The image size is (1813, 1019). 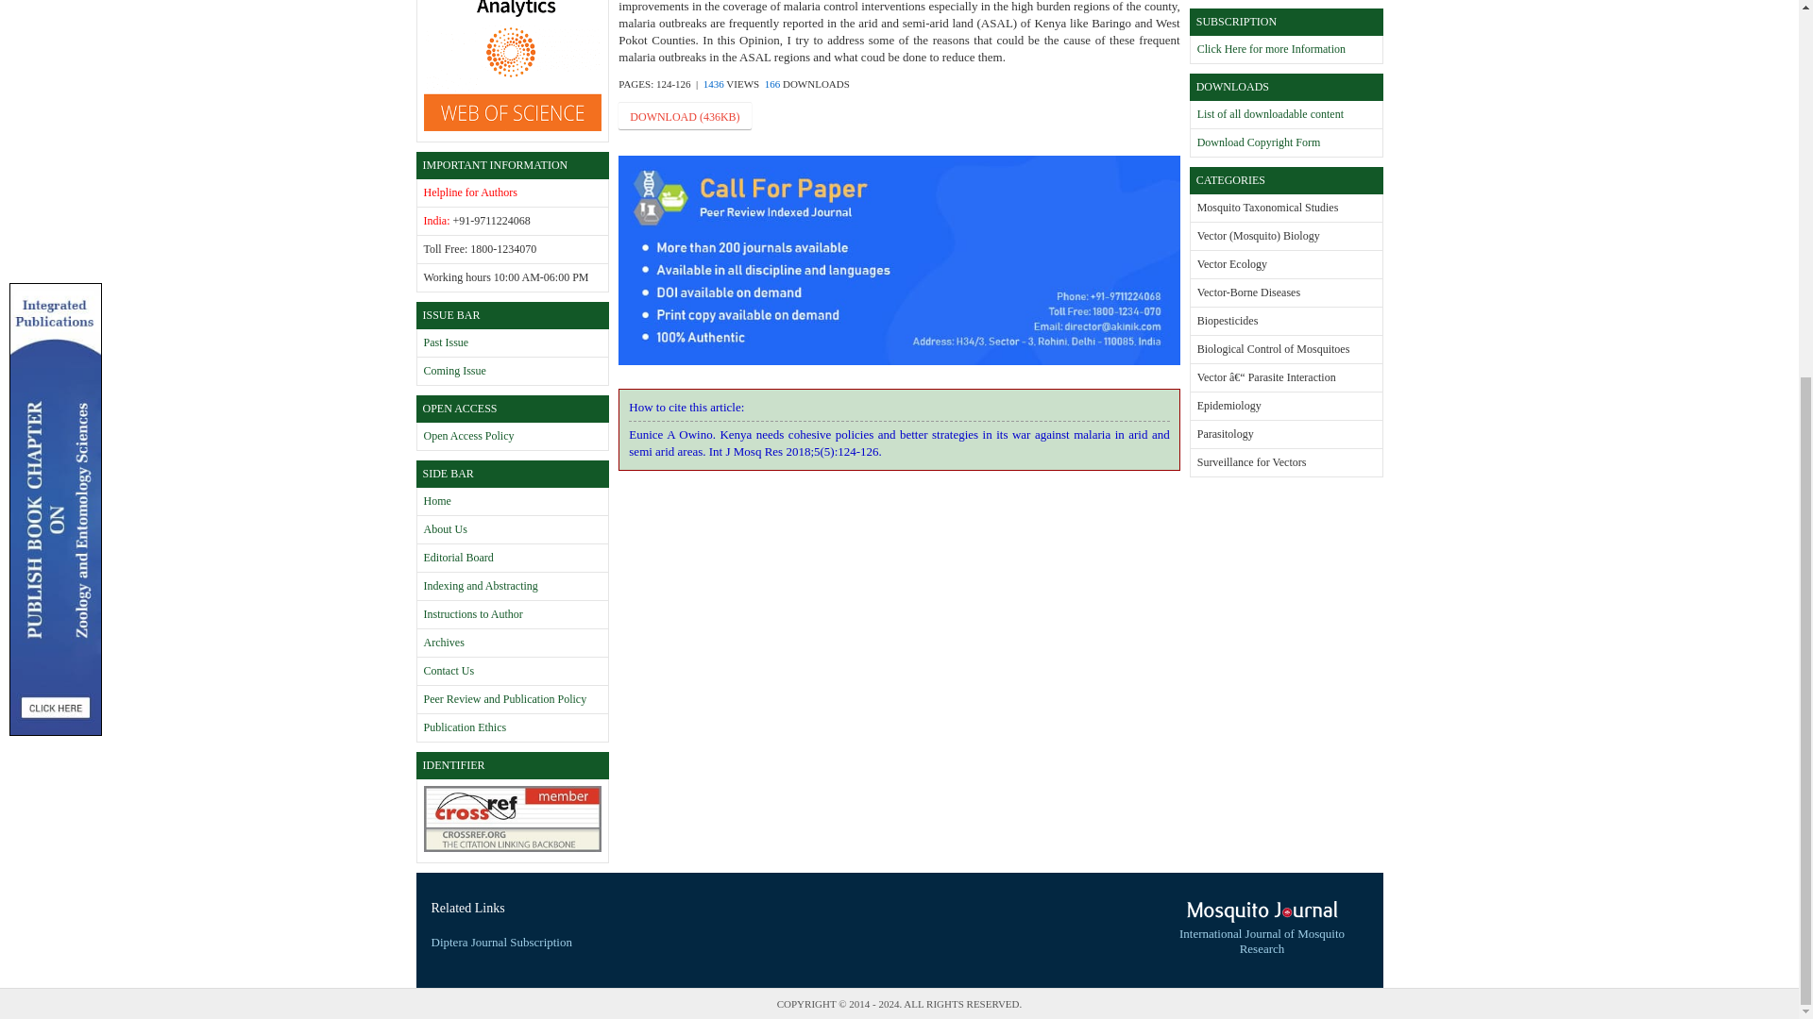 I want to click on Archives, so click(x=443, y=642).